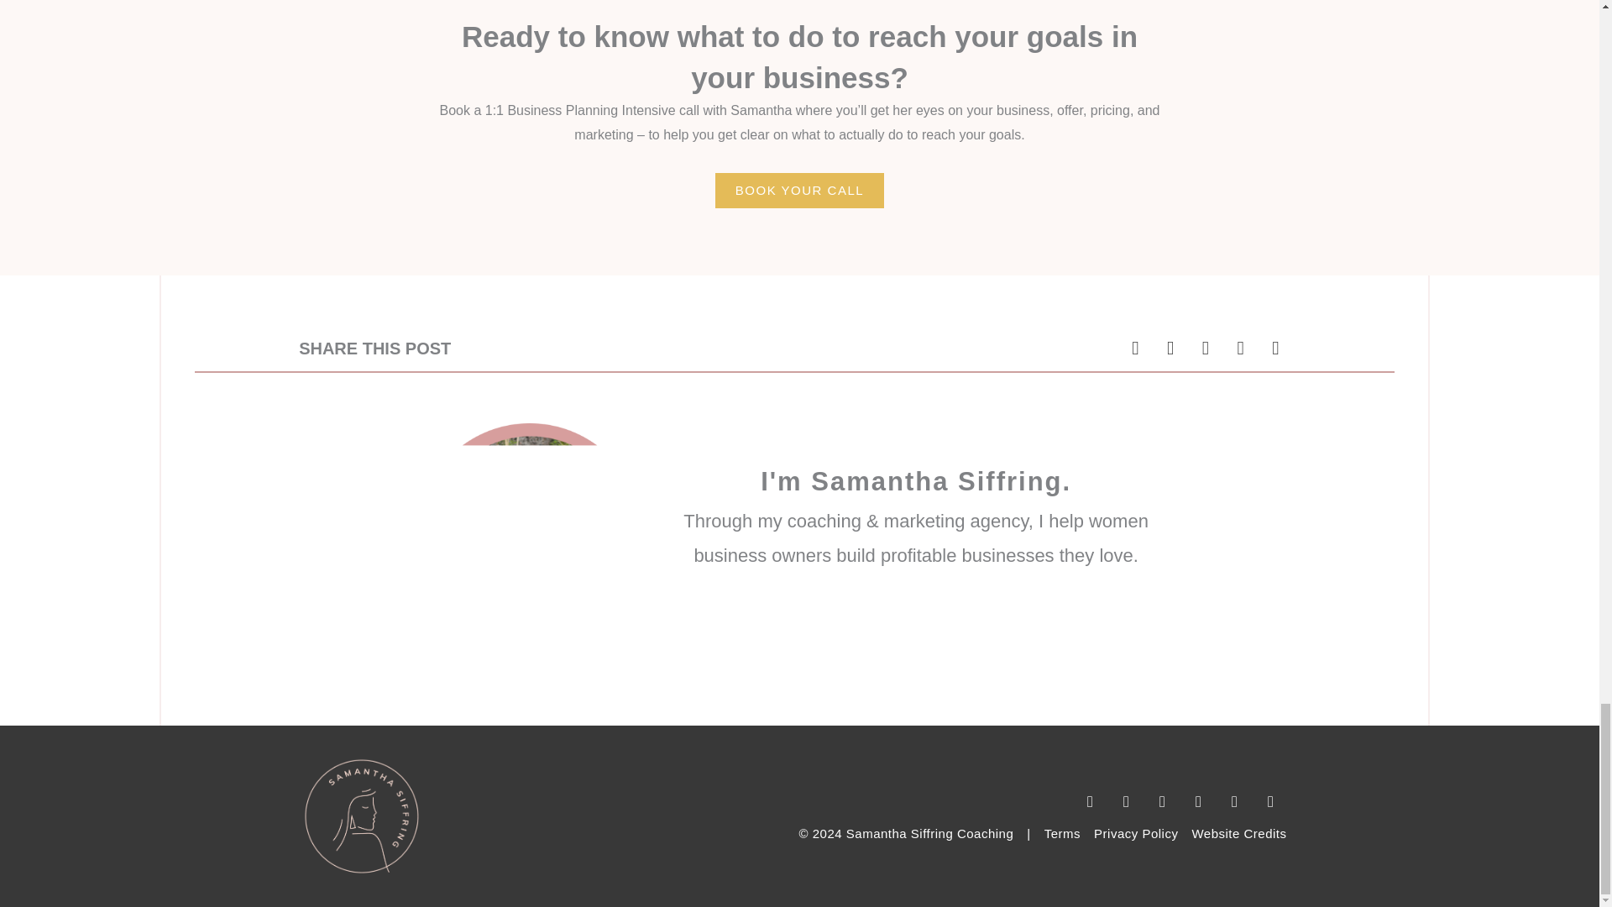 Image resolution: width=1612 pixels, height=907 pixels. What do you see at coordinates (1062, 833) in the screenshot?
I see `Terms` at bounding box center [1062, 833].